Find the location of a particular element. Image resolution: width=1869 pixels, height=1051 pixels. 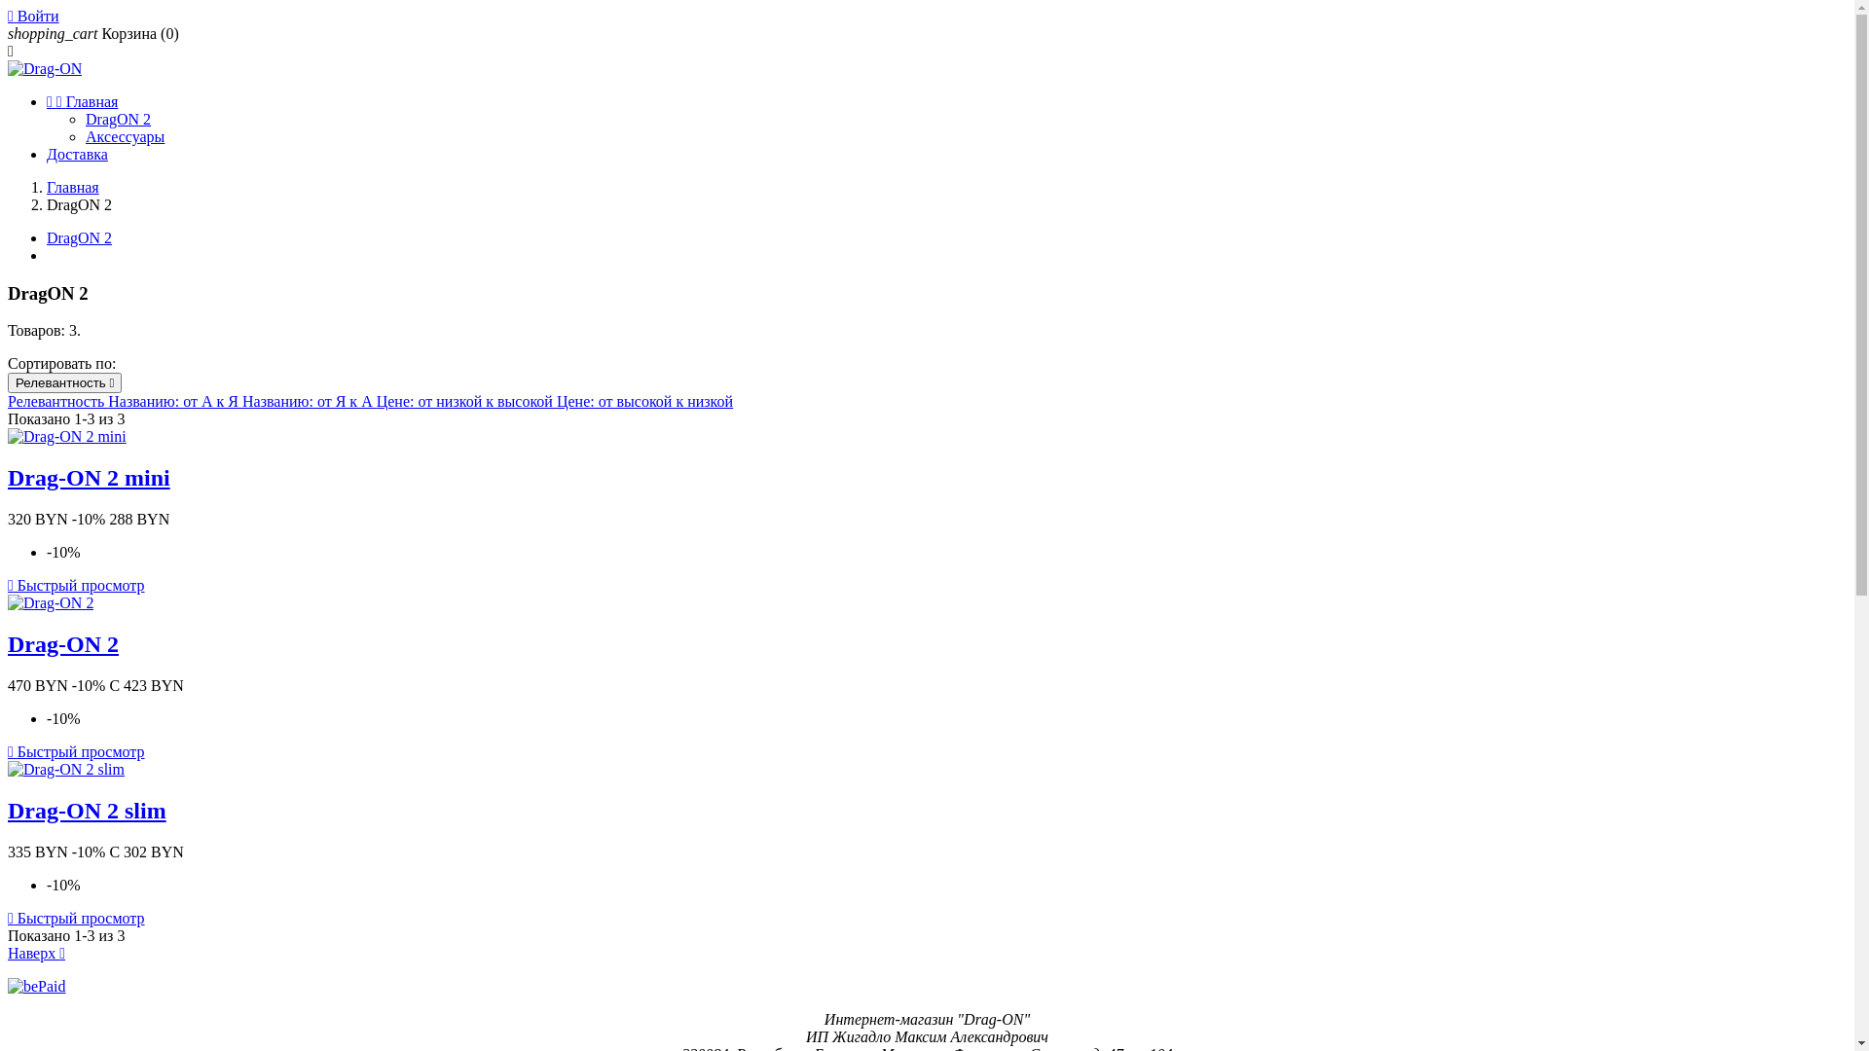

Drag-ON 2 mini is located at coordinates (90, 478).